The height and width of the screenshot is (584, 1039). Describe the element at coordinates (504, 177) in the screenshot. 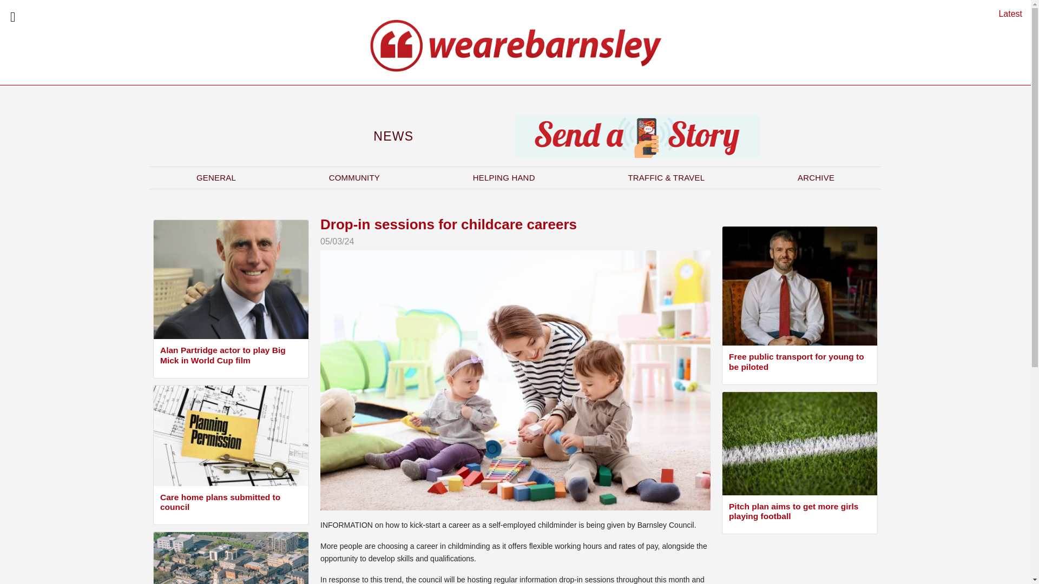

I see `HELPING HAND` at that location.